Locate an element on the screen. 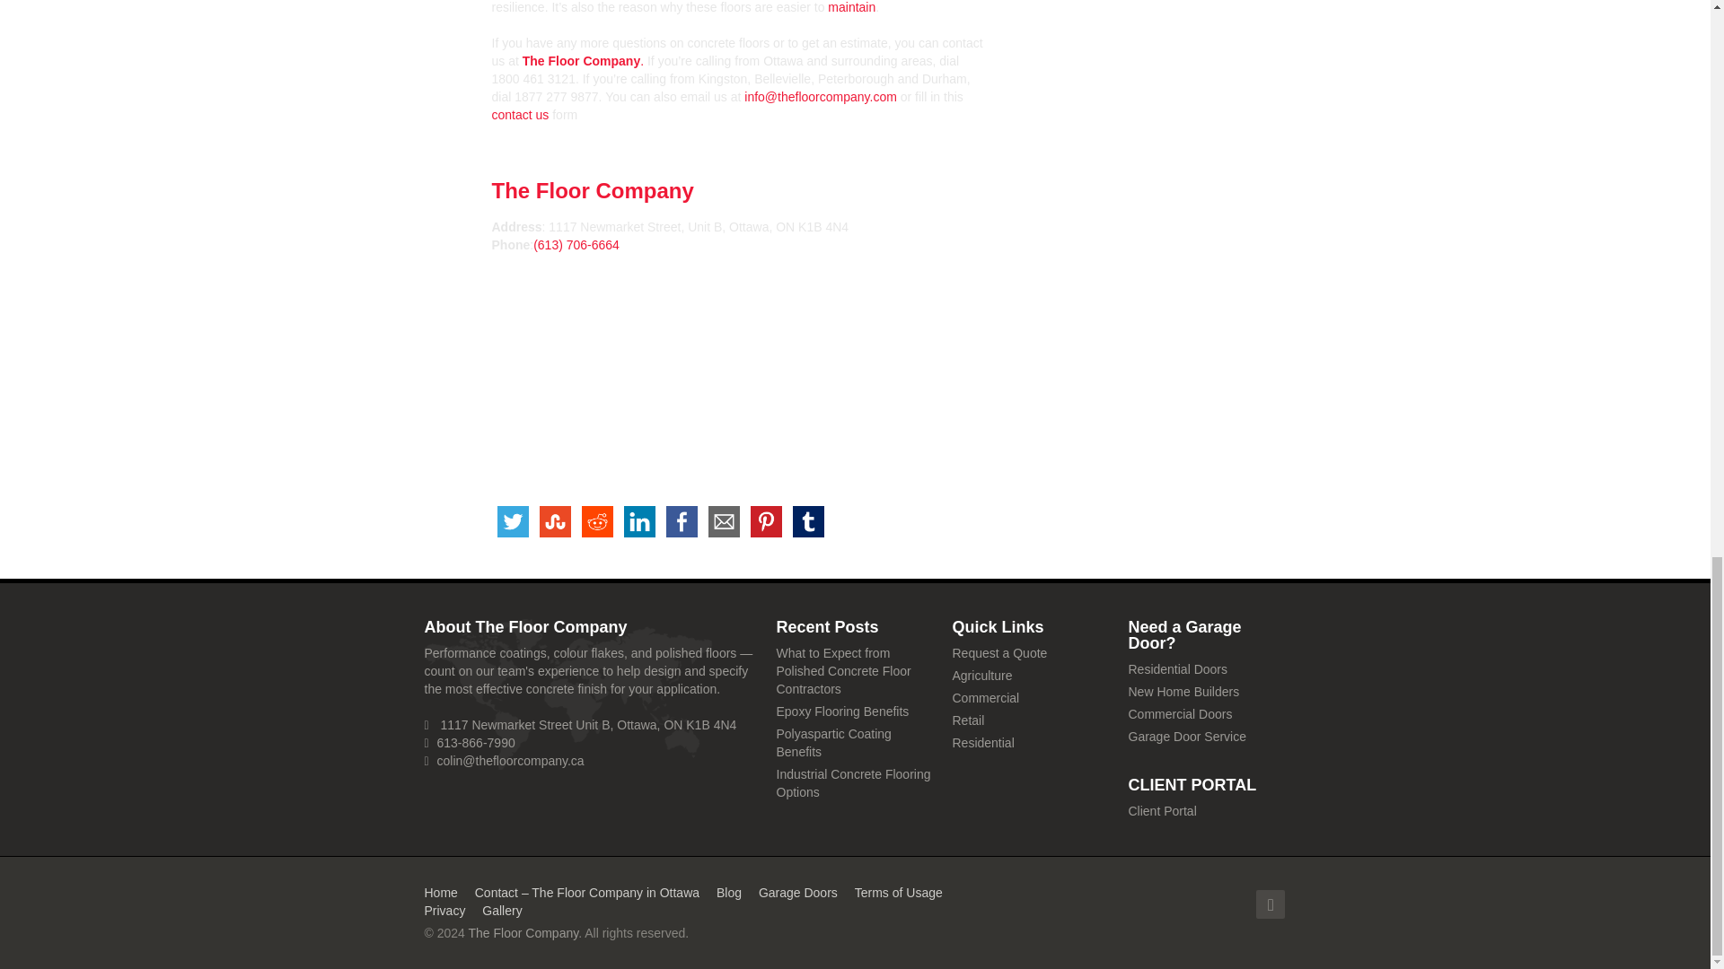 Image resolution: width=1724 pixels, height=969 pixels. Reddit is located at coordinates (597, 521).